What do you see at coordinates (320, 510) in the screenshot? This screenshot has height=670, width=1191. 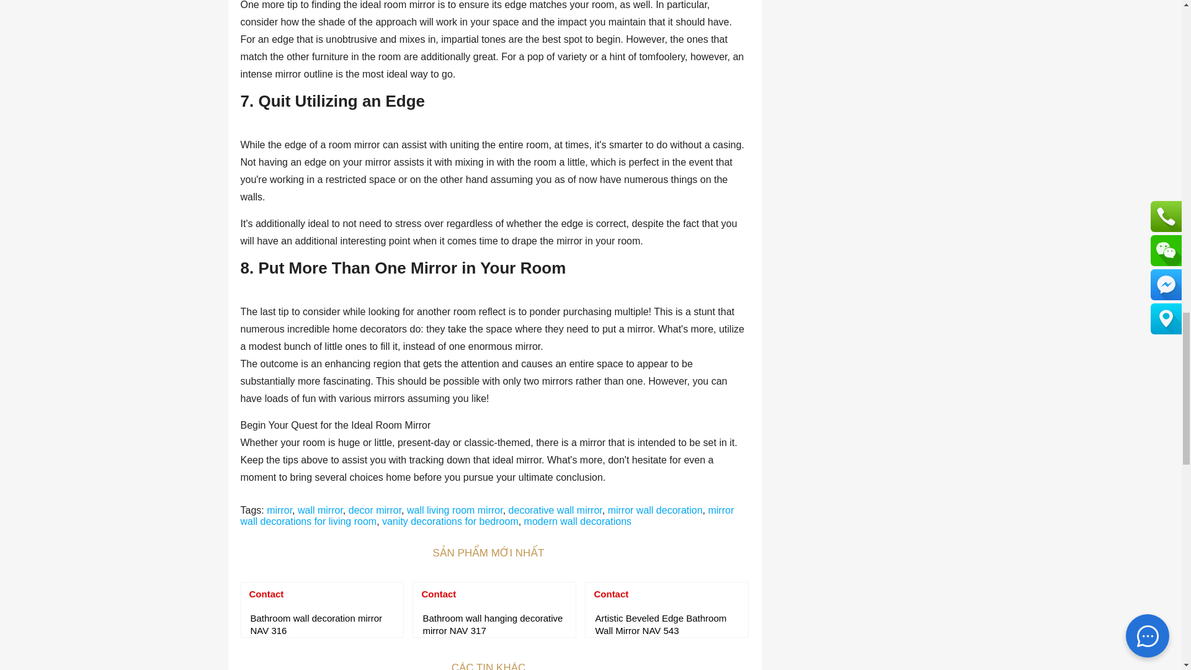 I see `wall mirror` at bounding box center [320, 510].